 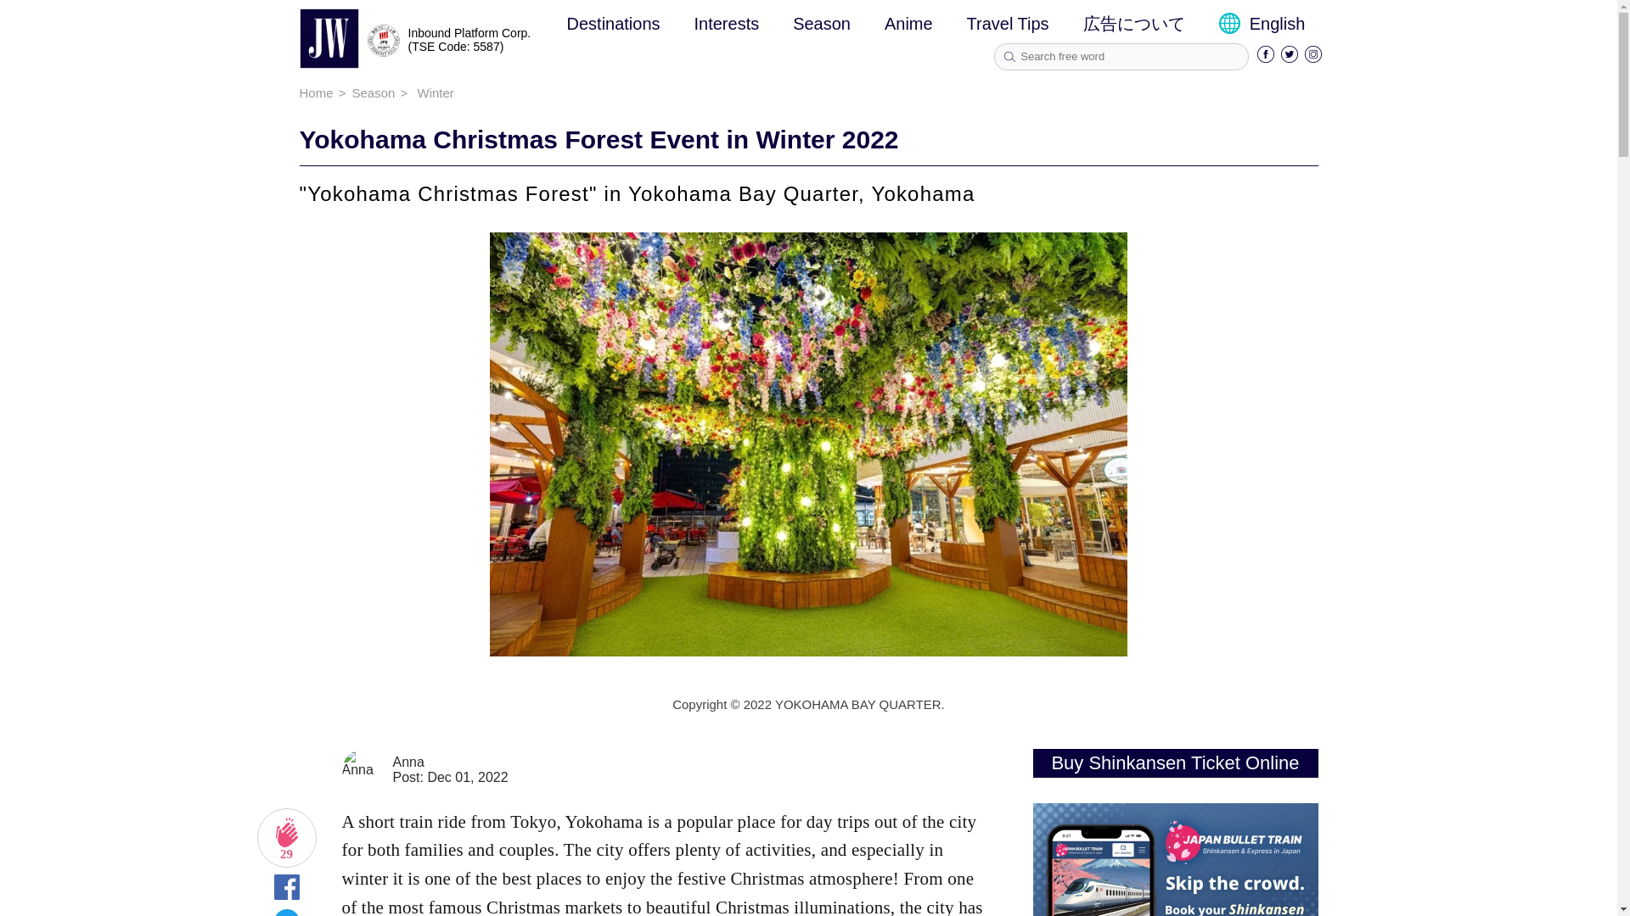 What do you see at coordinates (315, 92) in the screenshot?
I see `Home` at bounding box center [315, 92].